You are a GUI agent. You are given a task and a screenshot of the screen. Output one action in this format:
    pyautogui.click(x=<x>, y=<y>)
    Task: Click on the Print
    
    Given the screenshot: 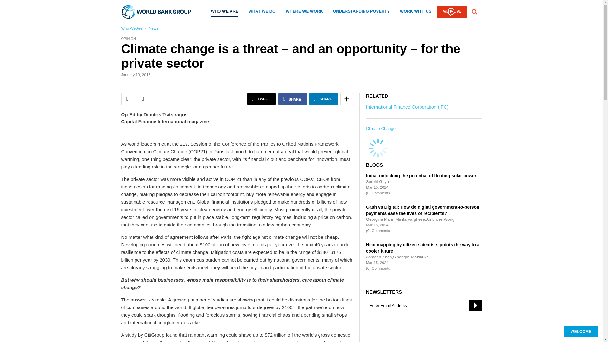 What is the action you would take?
    pyautogui.click(x=143, y=99)
    